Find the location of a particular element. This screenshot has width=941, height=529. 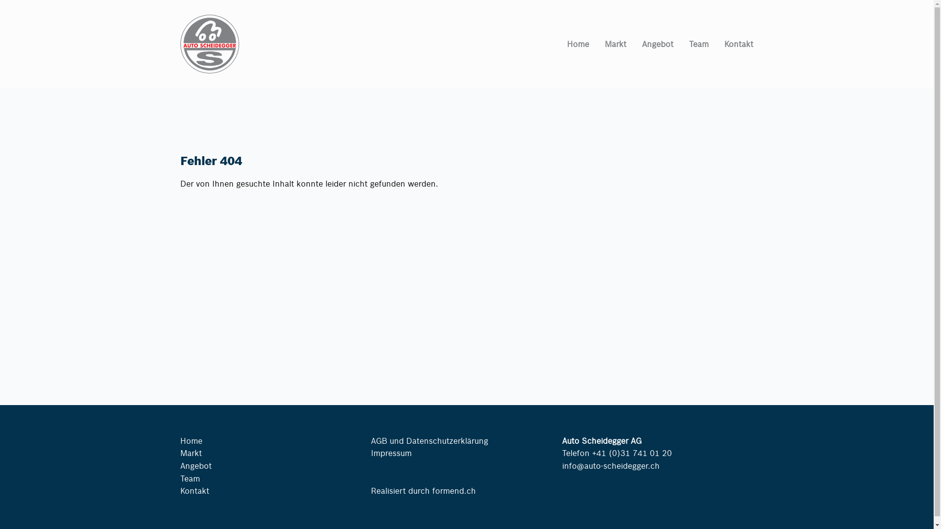

Markt is located at coordinates (608, 44).